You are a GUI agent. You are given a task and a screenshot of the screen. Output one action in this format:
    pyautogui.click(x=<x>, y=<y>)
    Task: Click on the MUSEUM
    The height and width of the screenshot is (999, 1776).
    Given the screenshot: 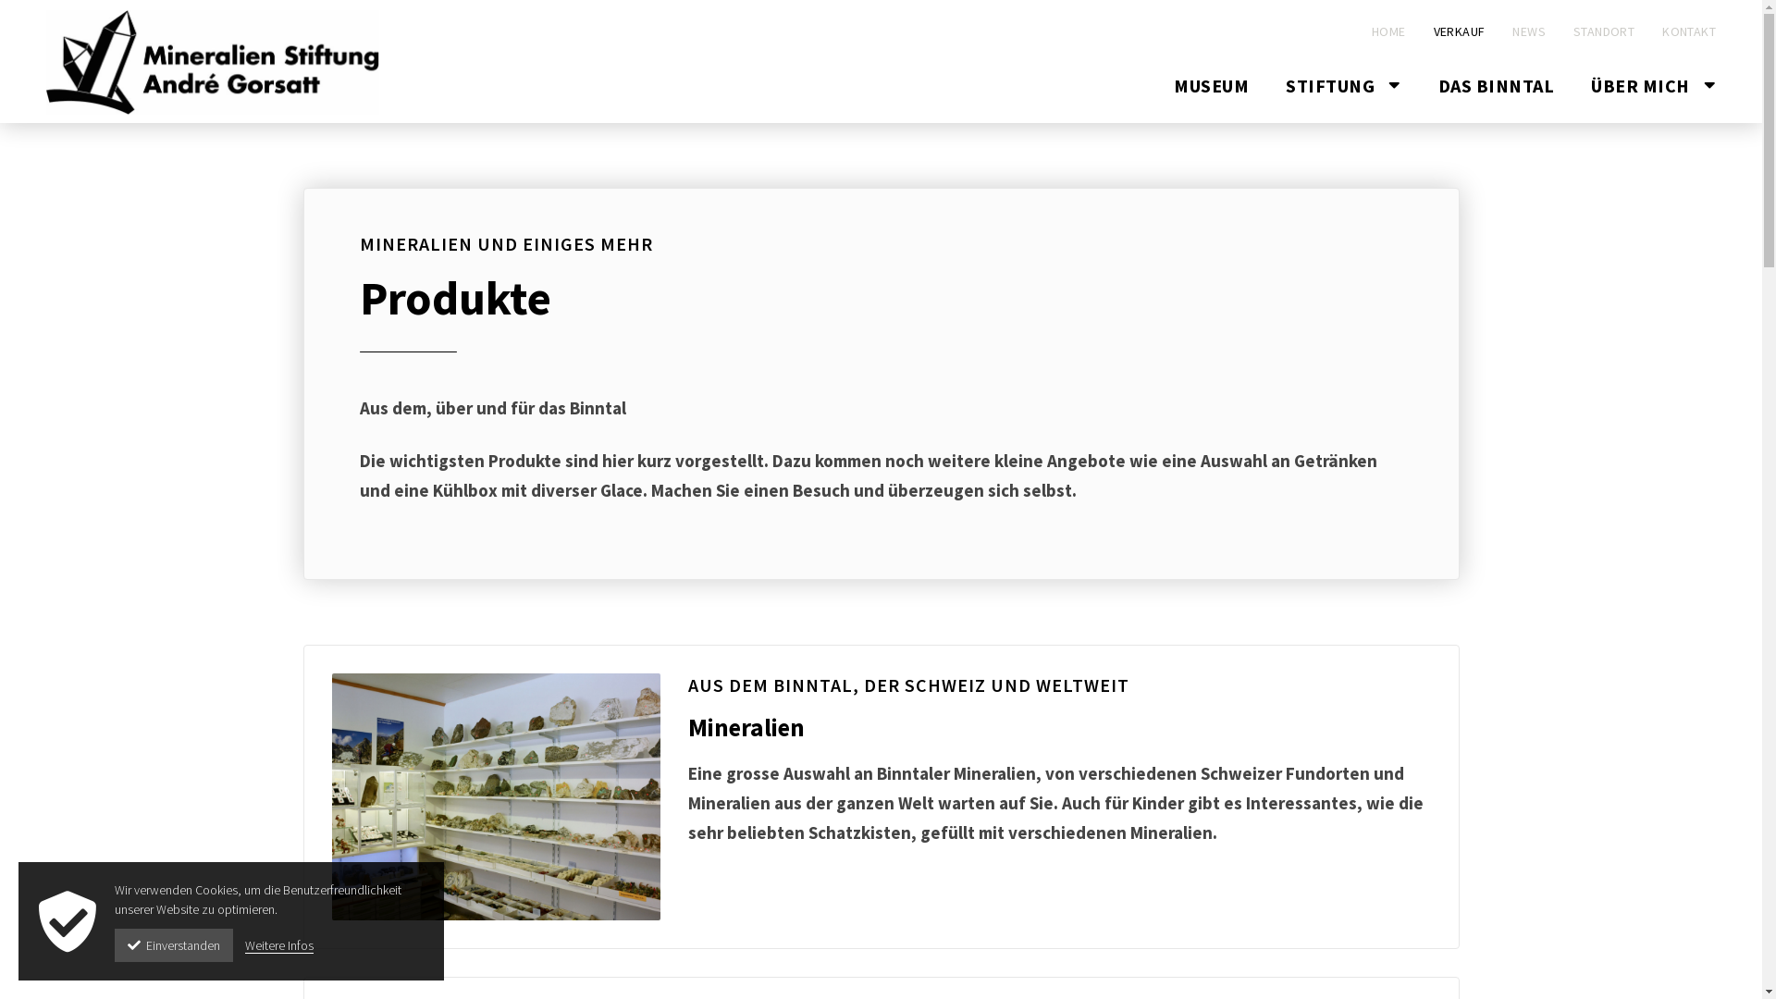 What is the action you would take?
    pyautogui.click(x=1212, y=99)
    